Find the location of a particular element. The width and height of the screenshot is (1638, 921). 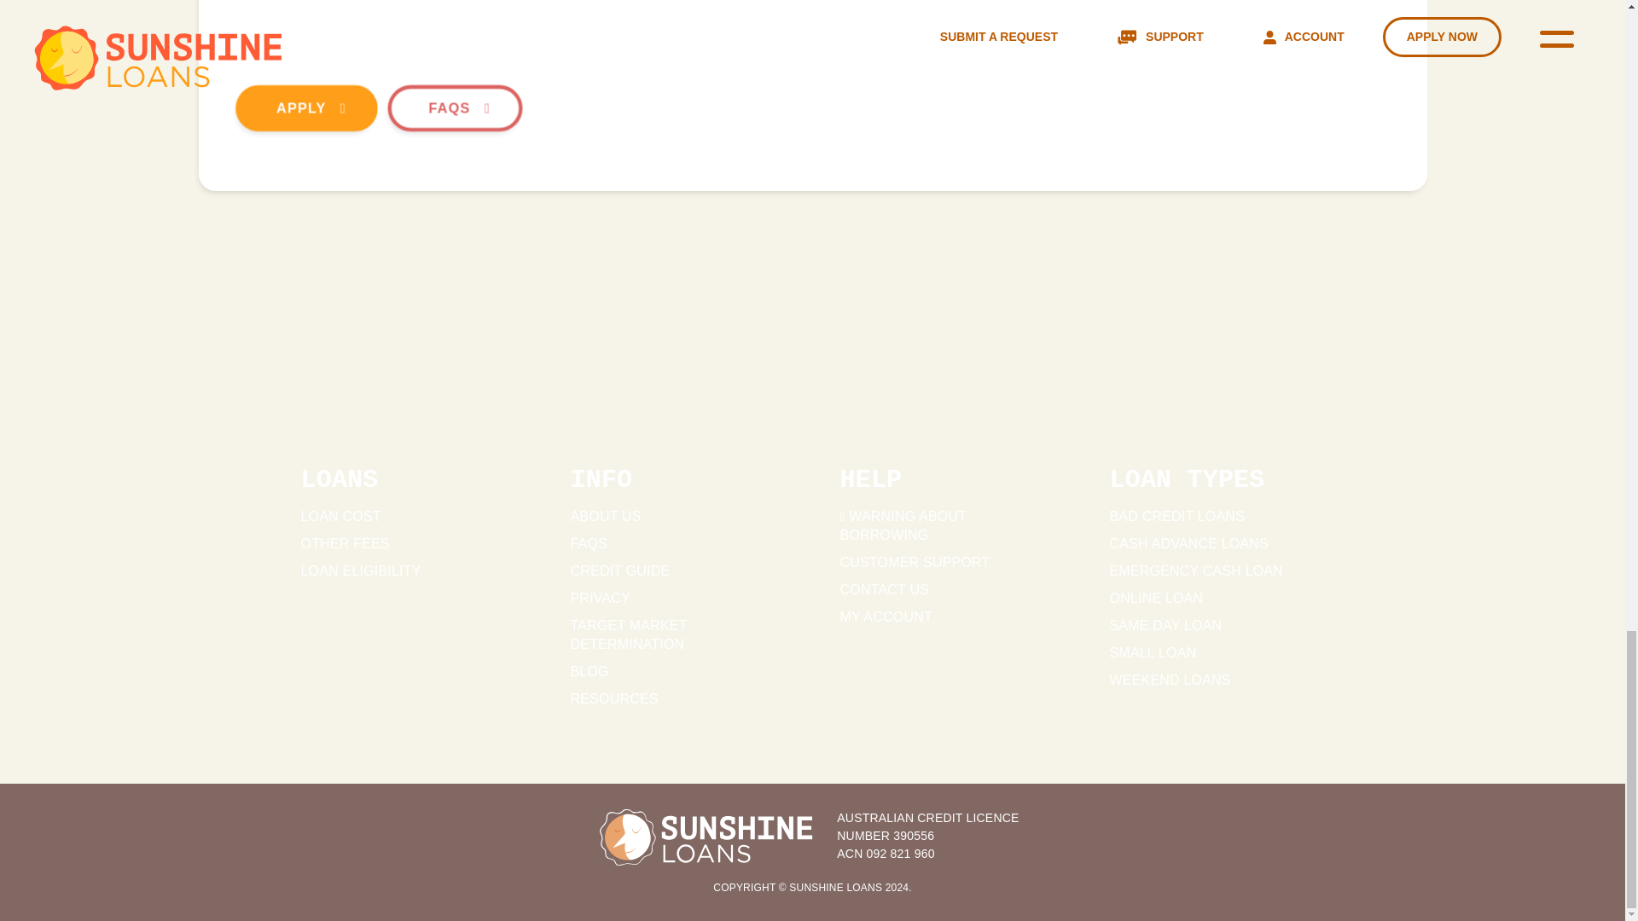

LOAN ELIGIBILITY is located at coordinates (360, 571).